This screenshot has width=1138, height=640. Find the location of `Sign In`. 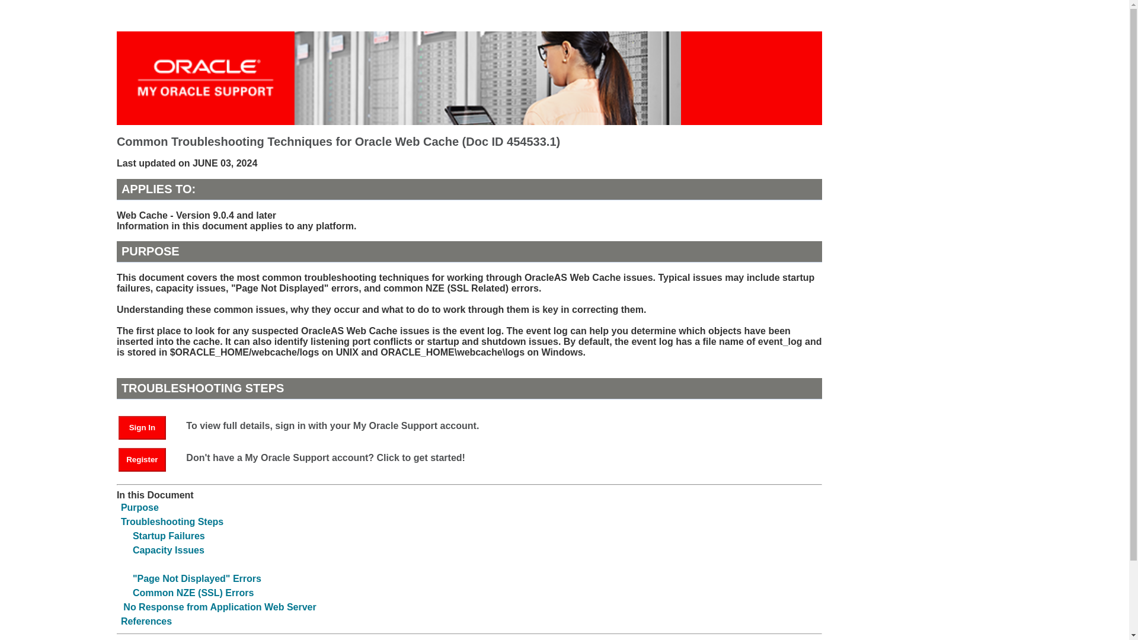

Sign In is located at coordinates (142, 428).